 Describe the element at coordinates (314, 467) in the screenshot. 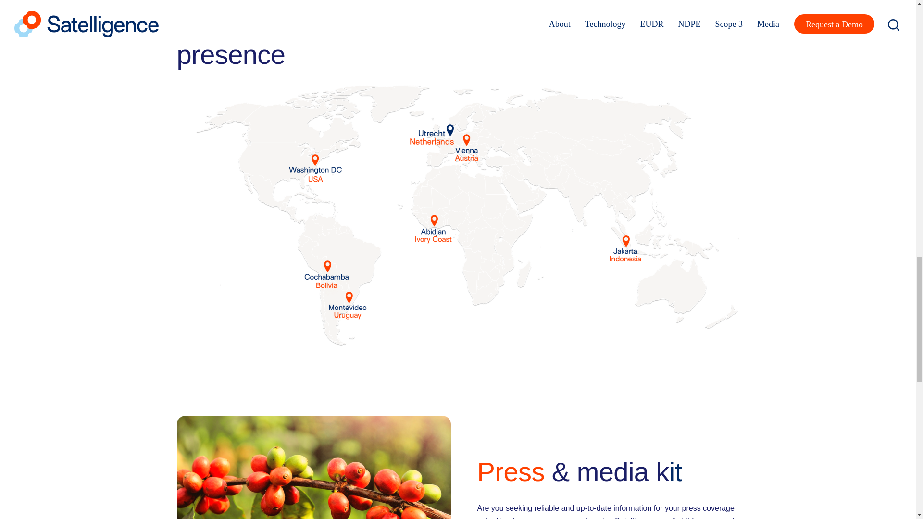

I see `Rectangle 55` at that location.